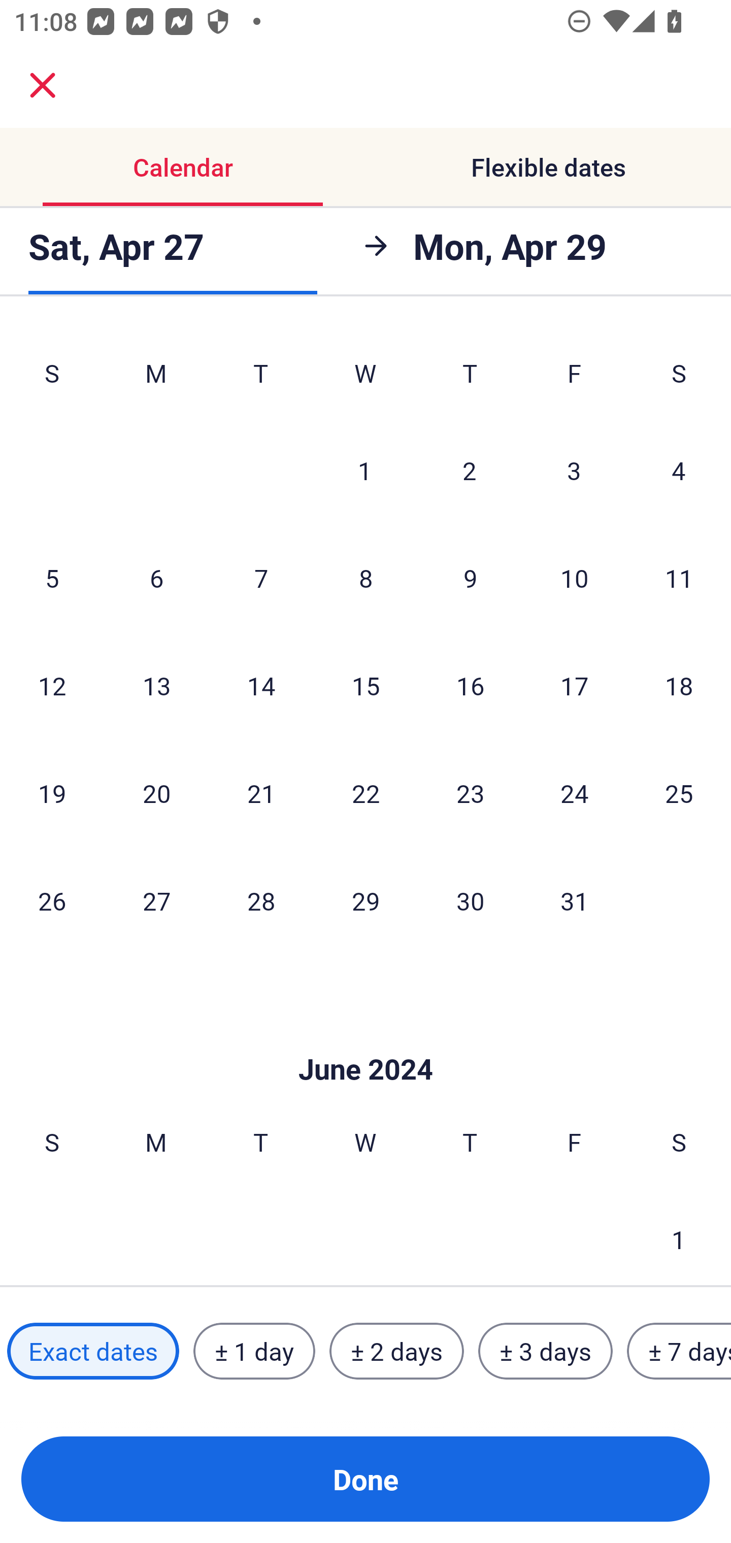 This screenshot has height=1543, width=731. What do you see at coordinates (397, 1351) in the screenshot?
I see `± 2 days` at bounding box center [397, 1351].